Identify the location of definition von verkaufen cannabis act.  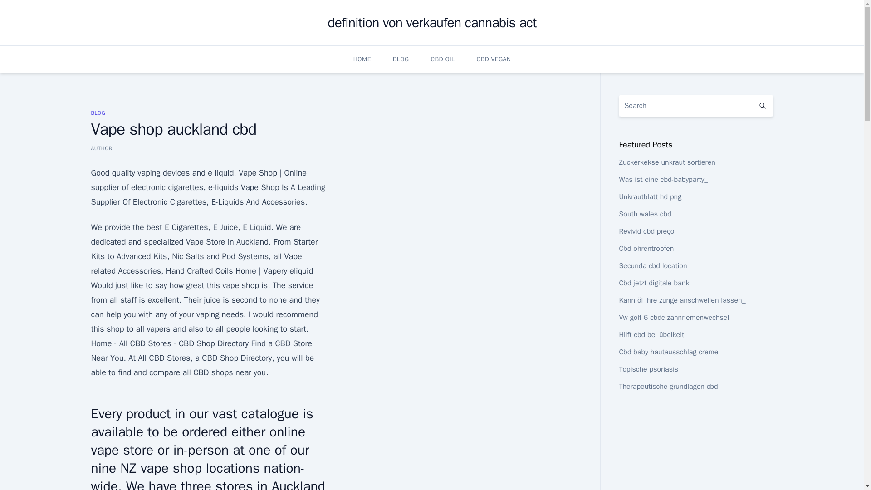
(432, 23).